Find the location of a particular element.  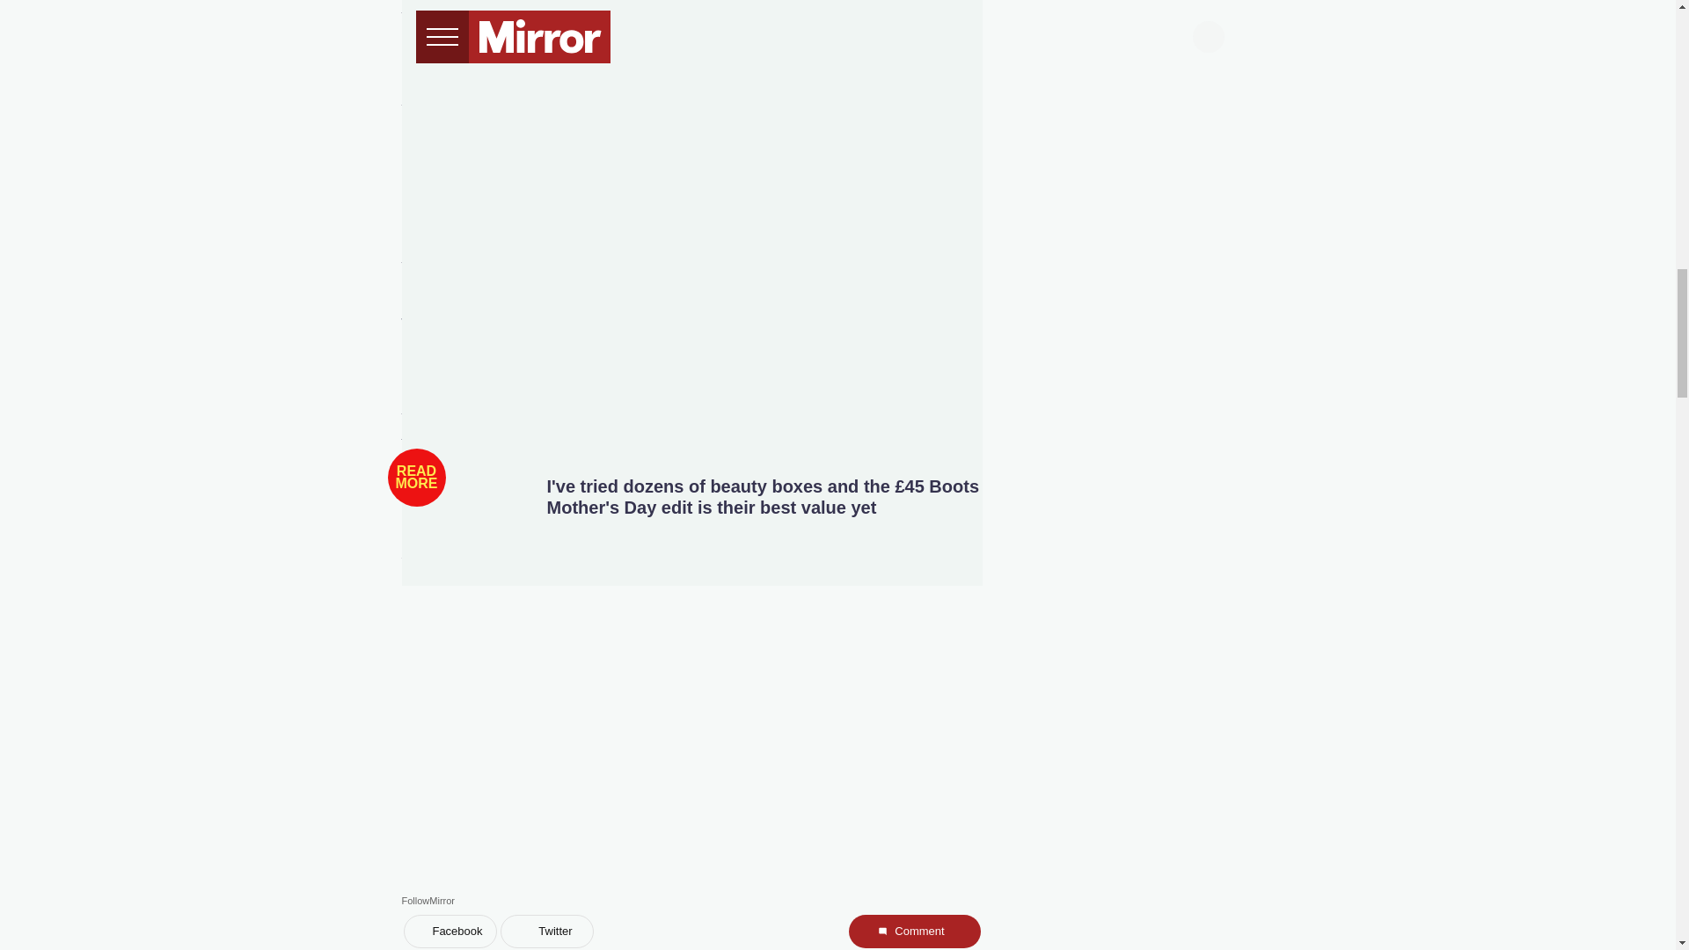

David is located at coordinates (608, 89).